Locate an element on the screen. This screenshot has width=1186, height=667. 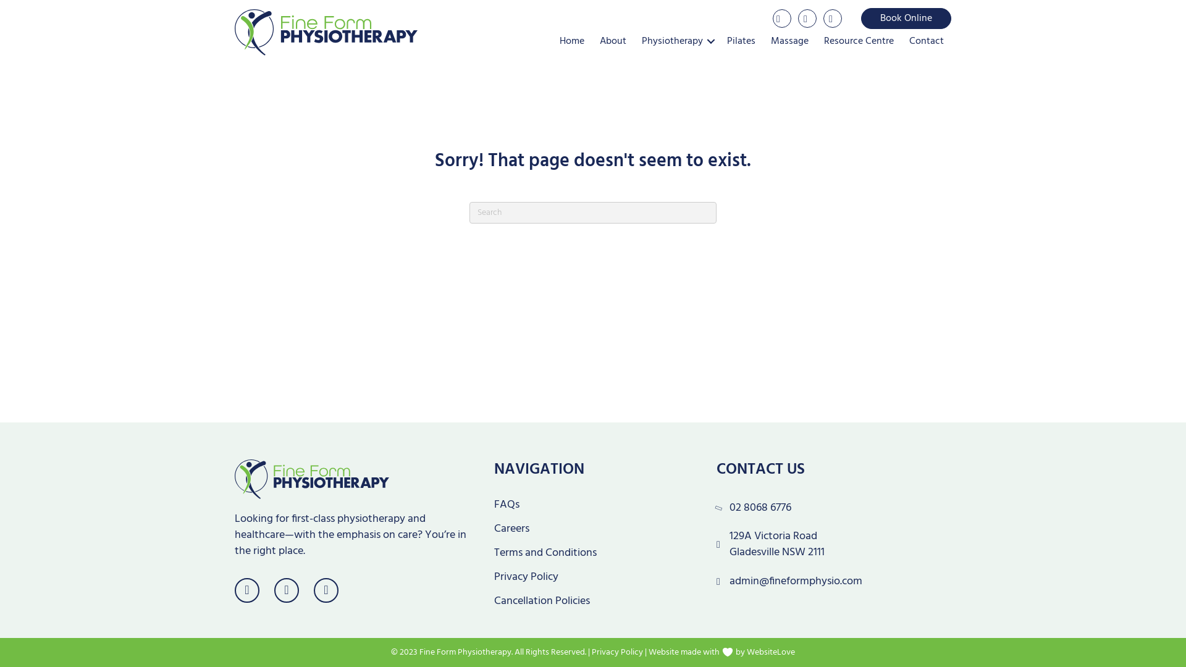
Physiotherapy is located at coordinates (677, 41).